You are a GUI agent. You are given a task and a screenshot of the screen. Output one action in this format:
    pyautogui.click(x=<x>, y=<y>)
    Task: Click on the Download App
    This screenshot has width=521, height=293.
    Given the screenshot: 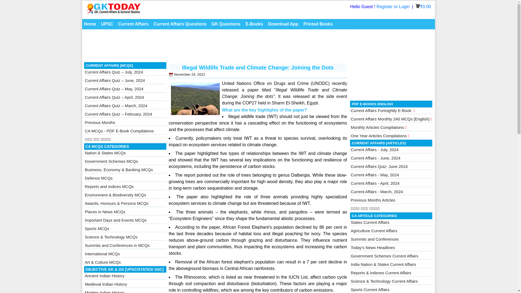 What is the action you would take?
    pyautogui.click(x=283, y=24)
    